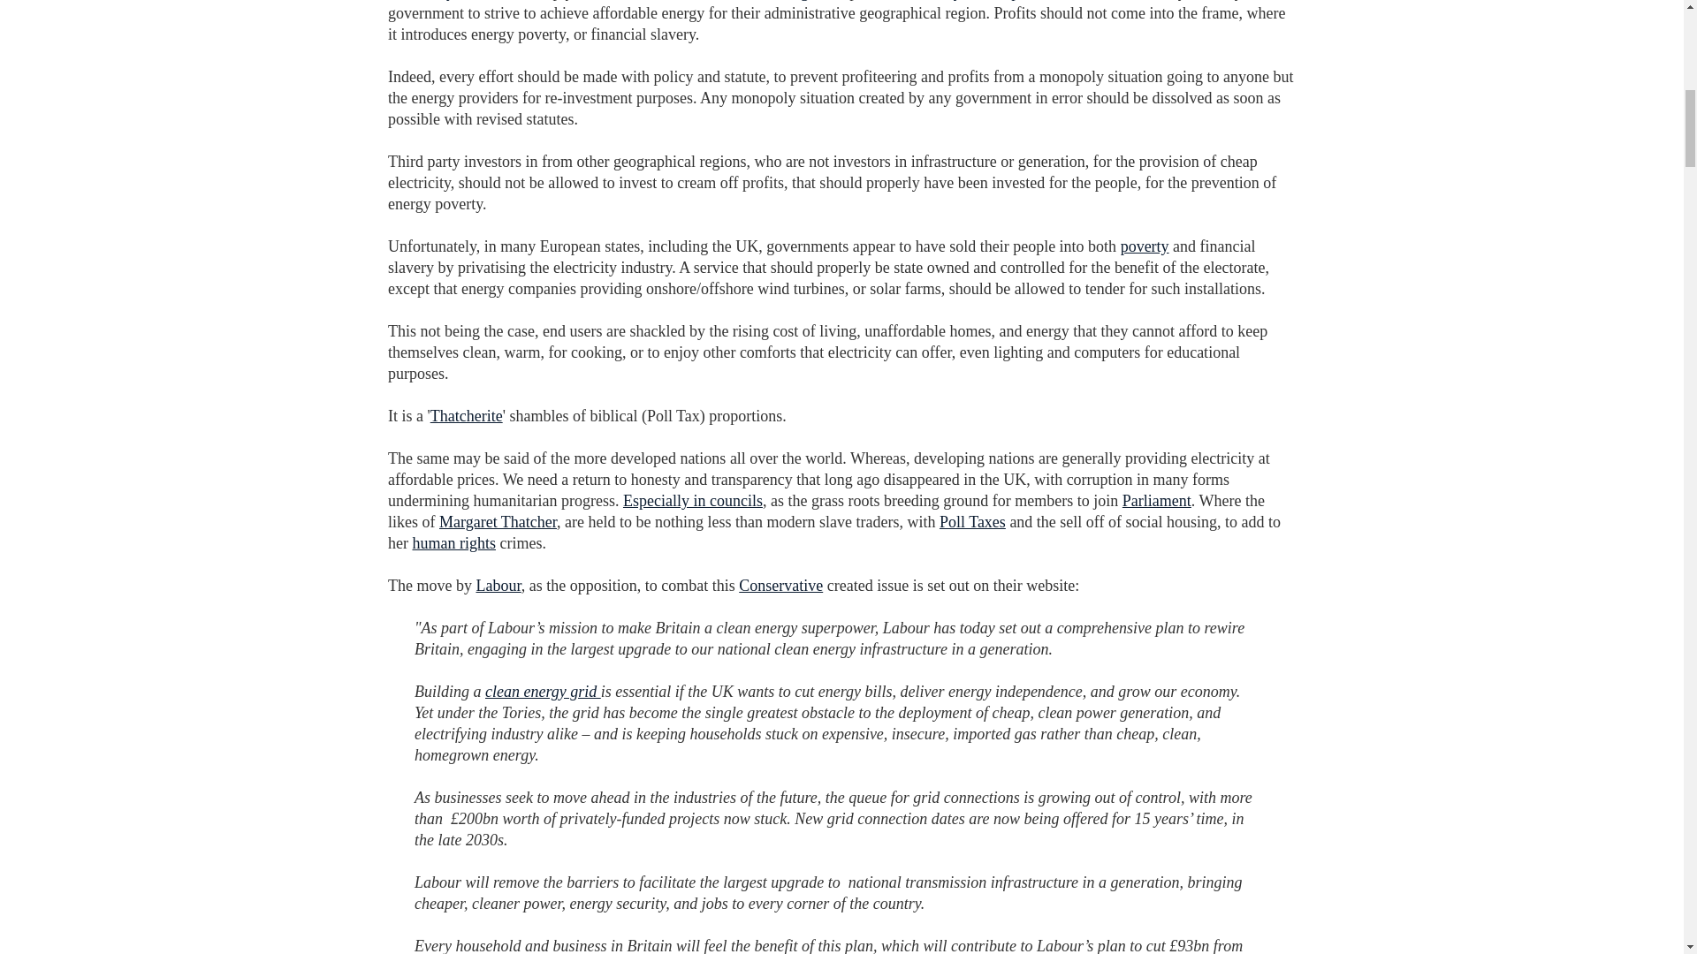 This screenshot has height=954, width=1697. What do you see at coordinates (1156, 500) in the screenshot?
I see `Parliament` at bounding box center [1156, 500].